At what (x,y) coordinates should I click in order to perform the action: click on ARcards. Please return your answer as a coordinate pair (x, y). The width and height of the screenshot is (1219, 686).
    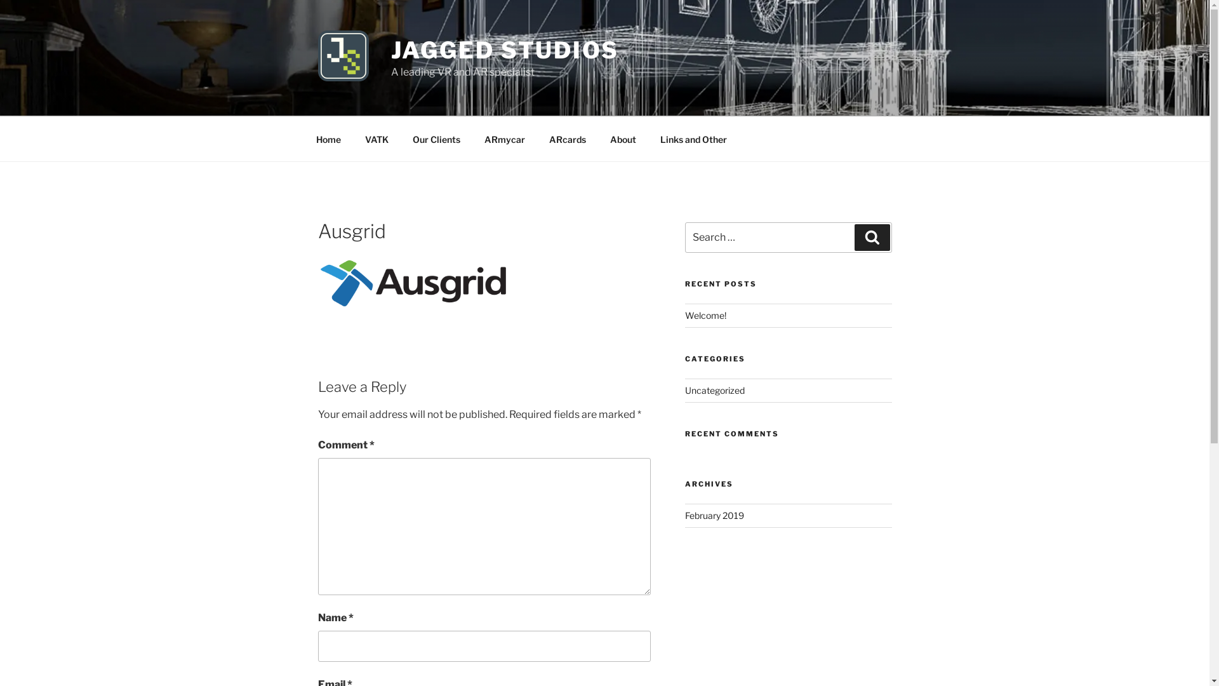
    Looking at the image, I should click on (568, 138).